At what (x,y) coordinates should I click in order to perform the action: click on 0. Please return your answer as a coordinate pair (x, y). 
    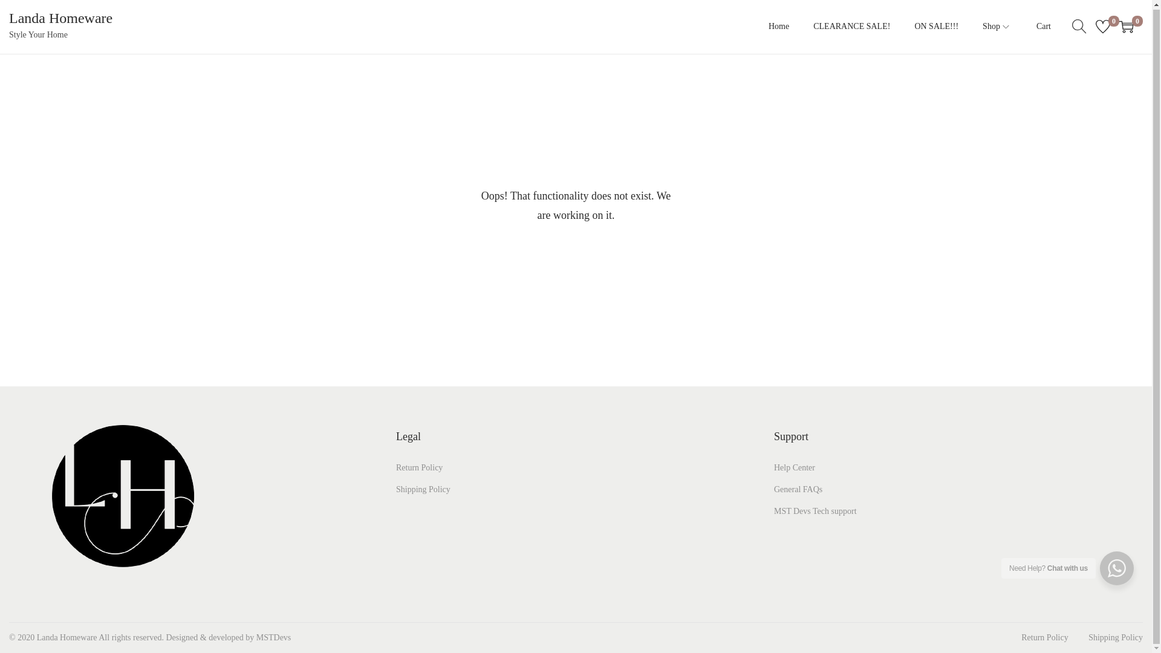
    Looking at the image, I should click on (1103, 27).